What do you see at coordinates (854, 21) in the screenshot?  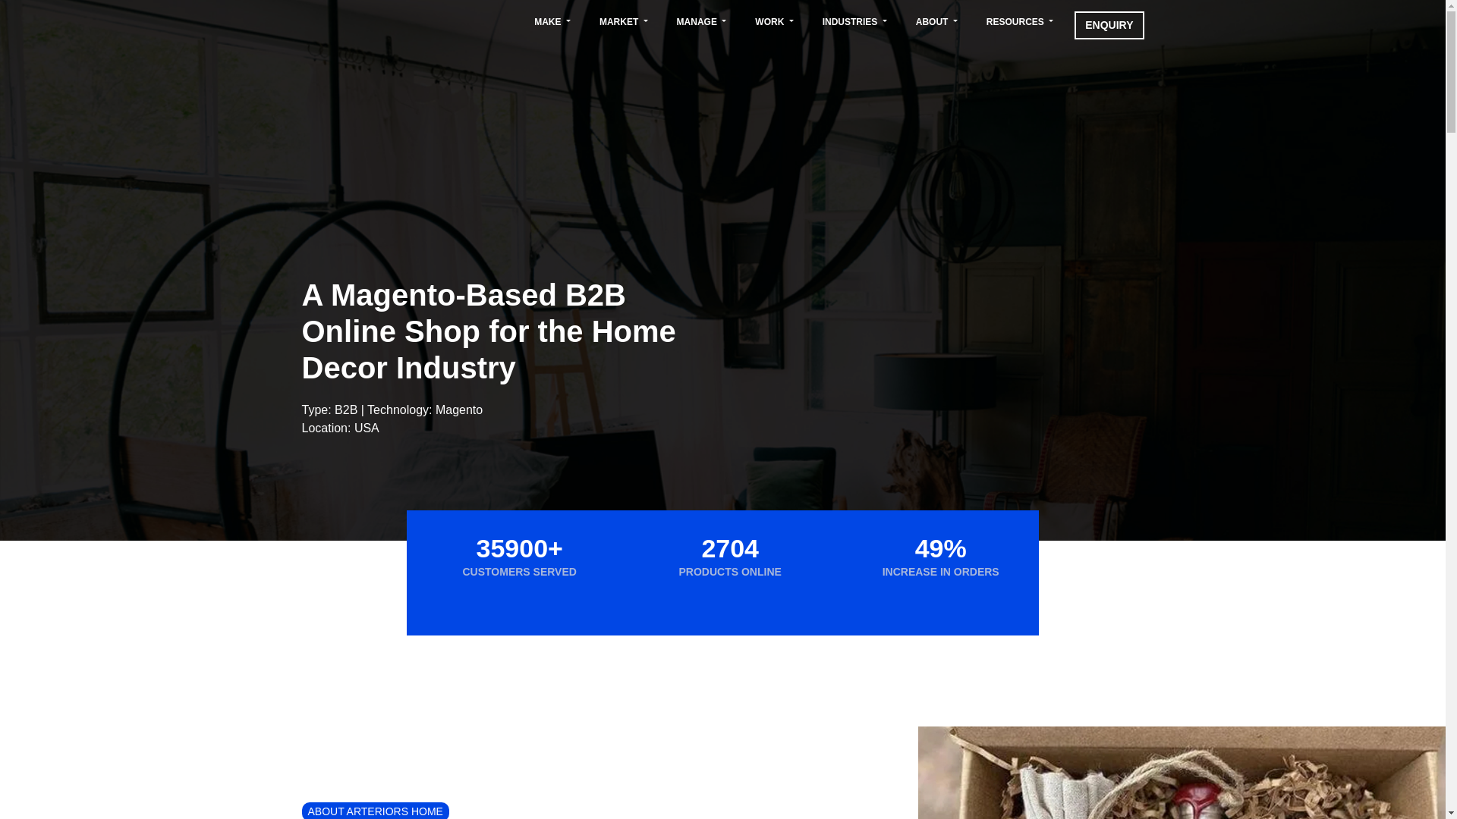 I see `INDUSTRIES` at bounding box center [854, 21].